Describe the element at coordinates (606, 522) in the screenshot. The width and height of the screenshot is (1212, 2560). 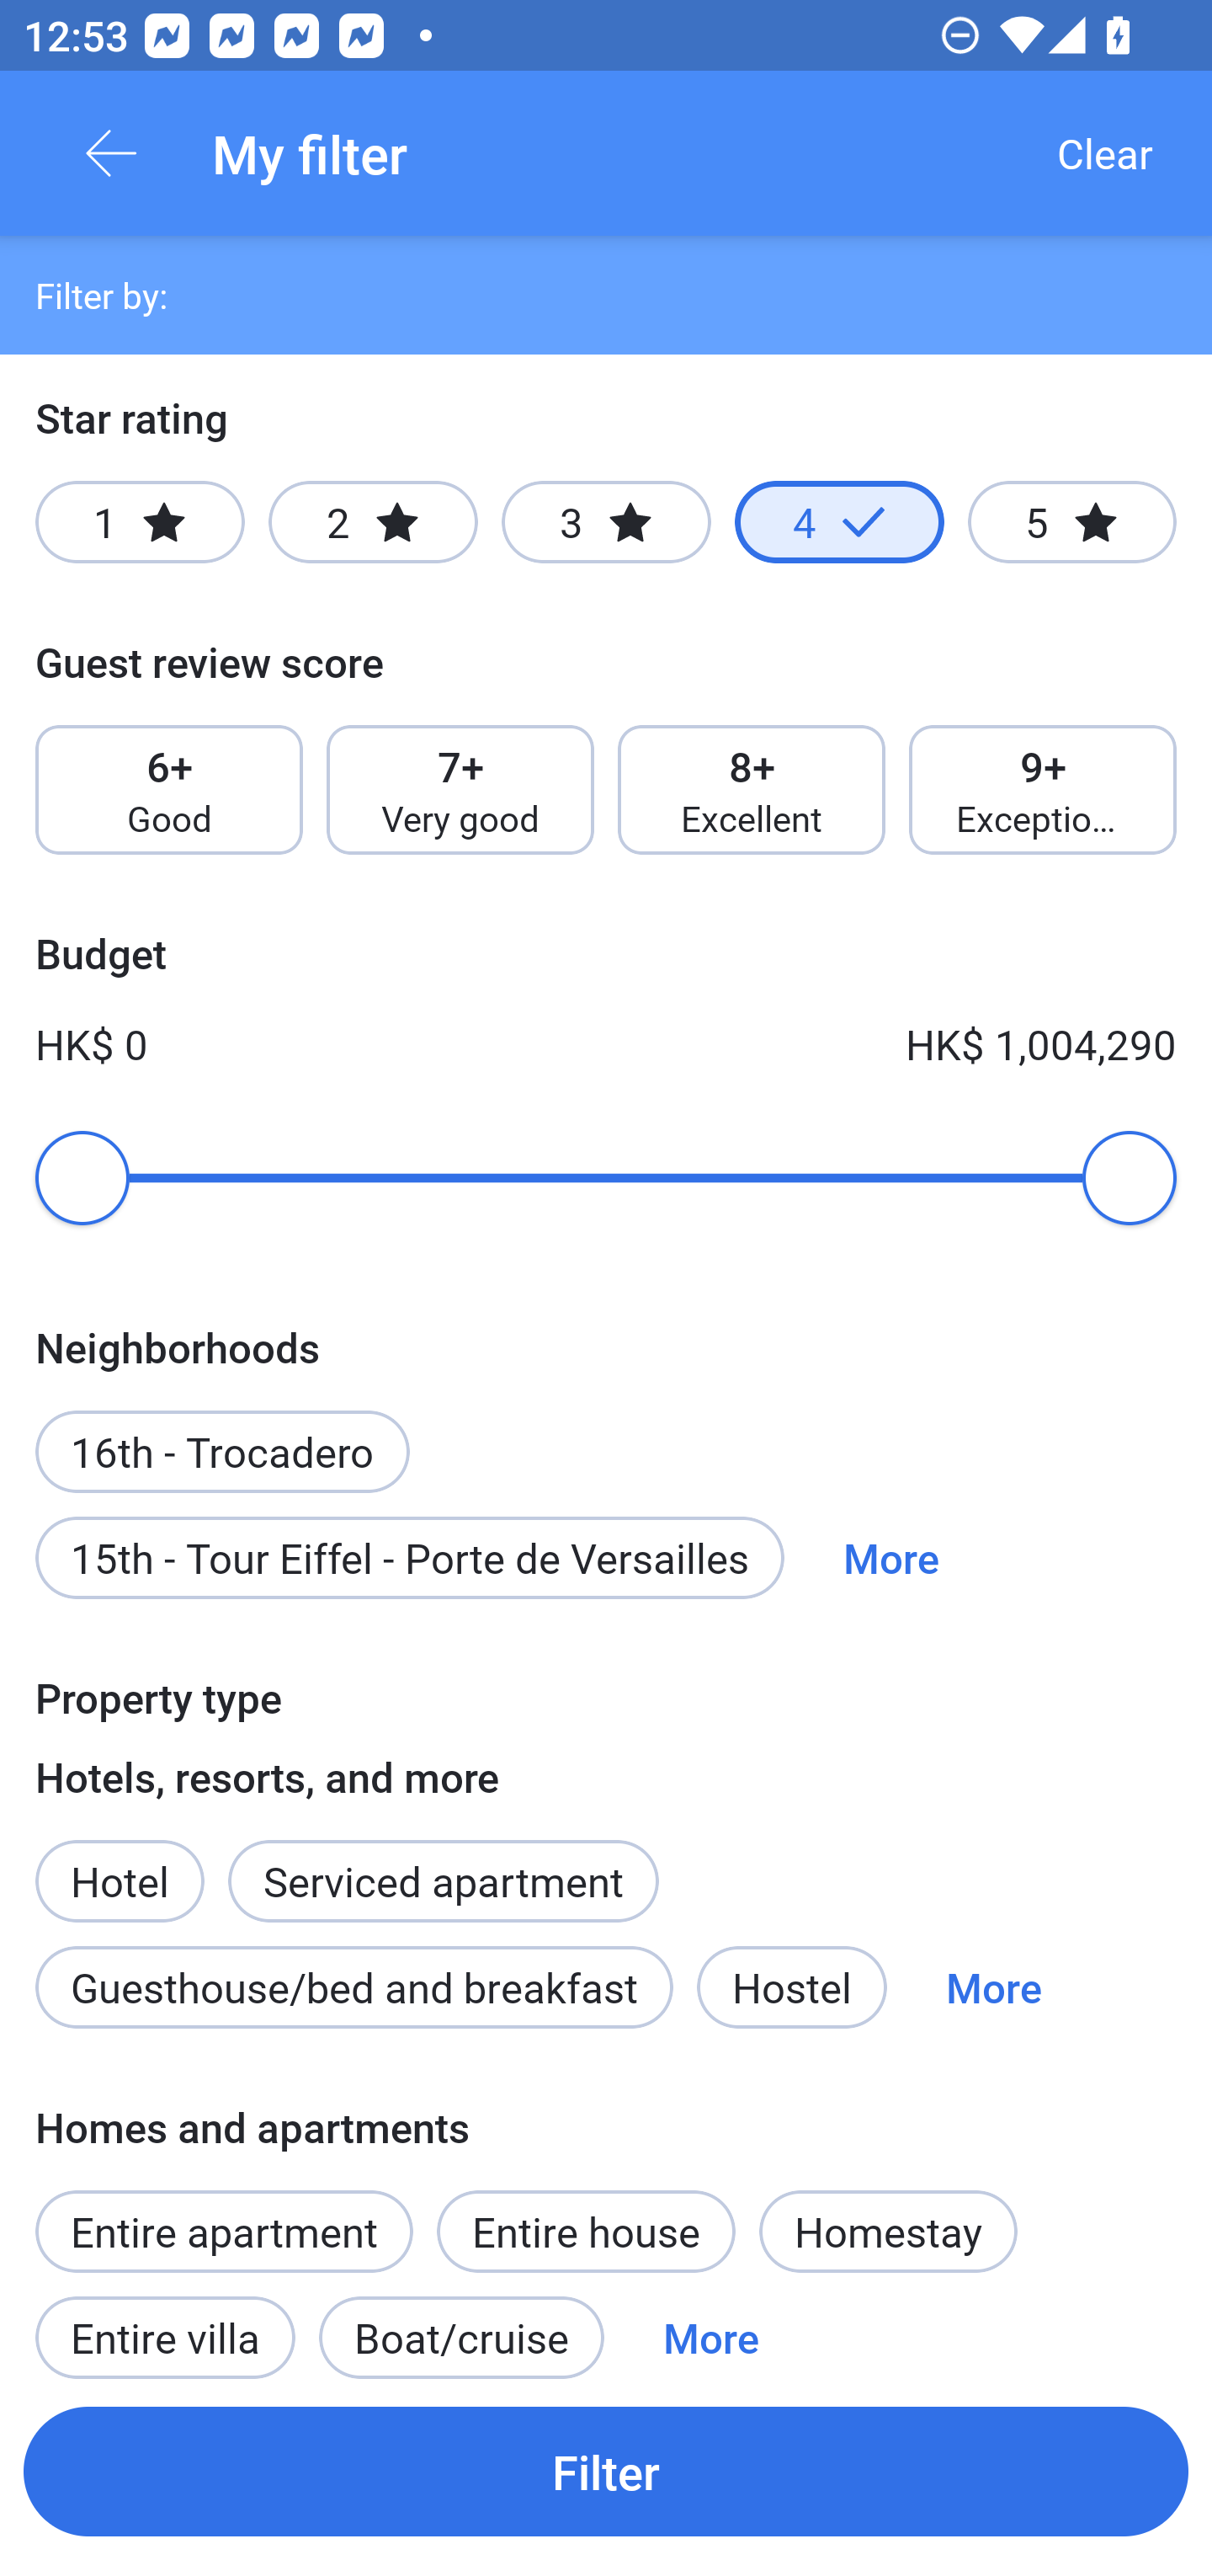
I see `3` at that location.